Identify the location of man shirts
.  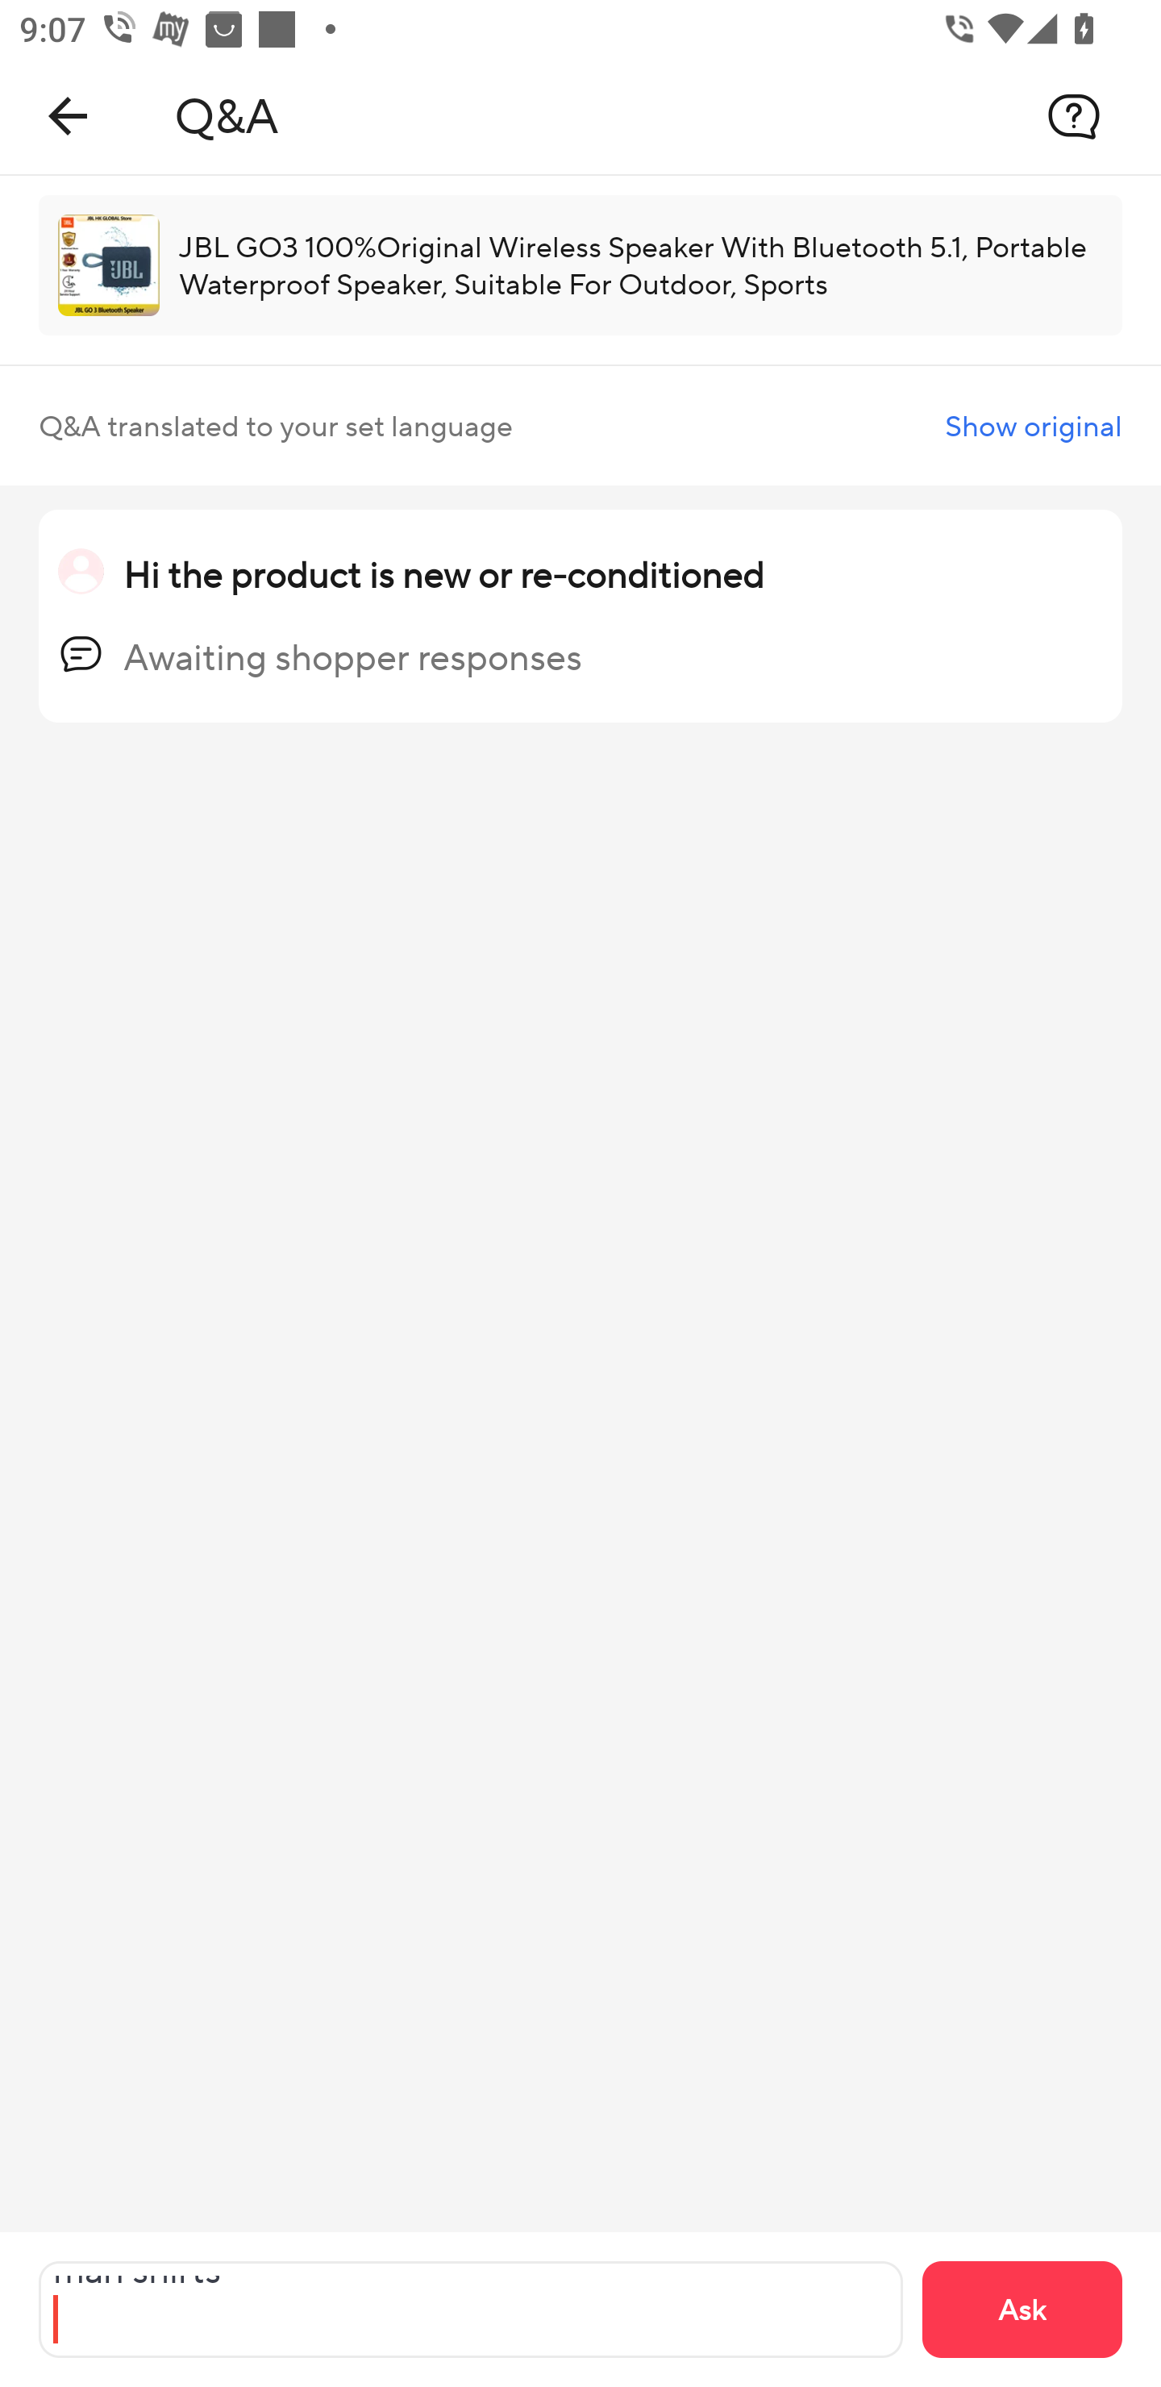
(471, 2310).